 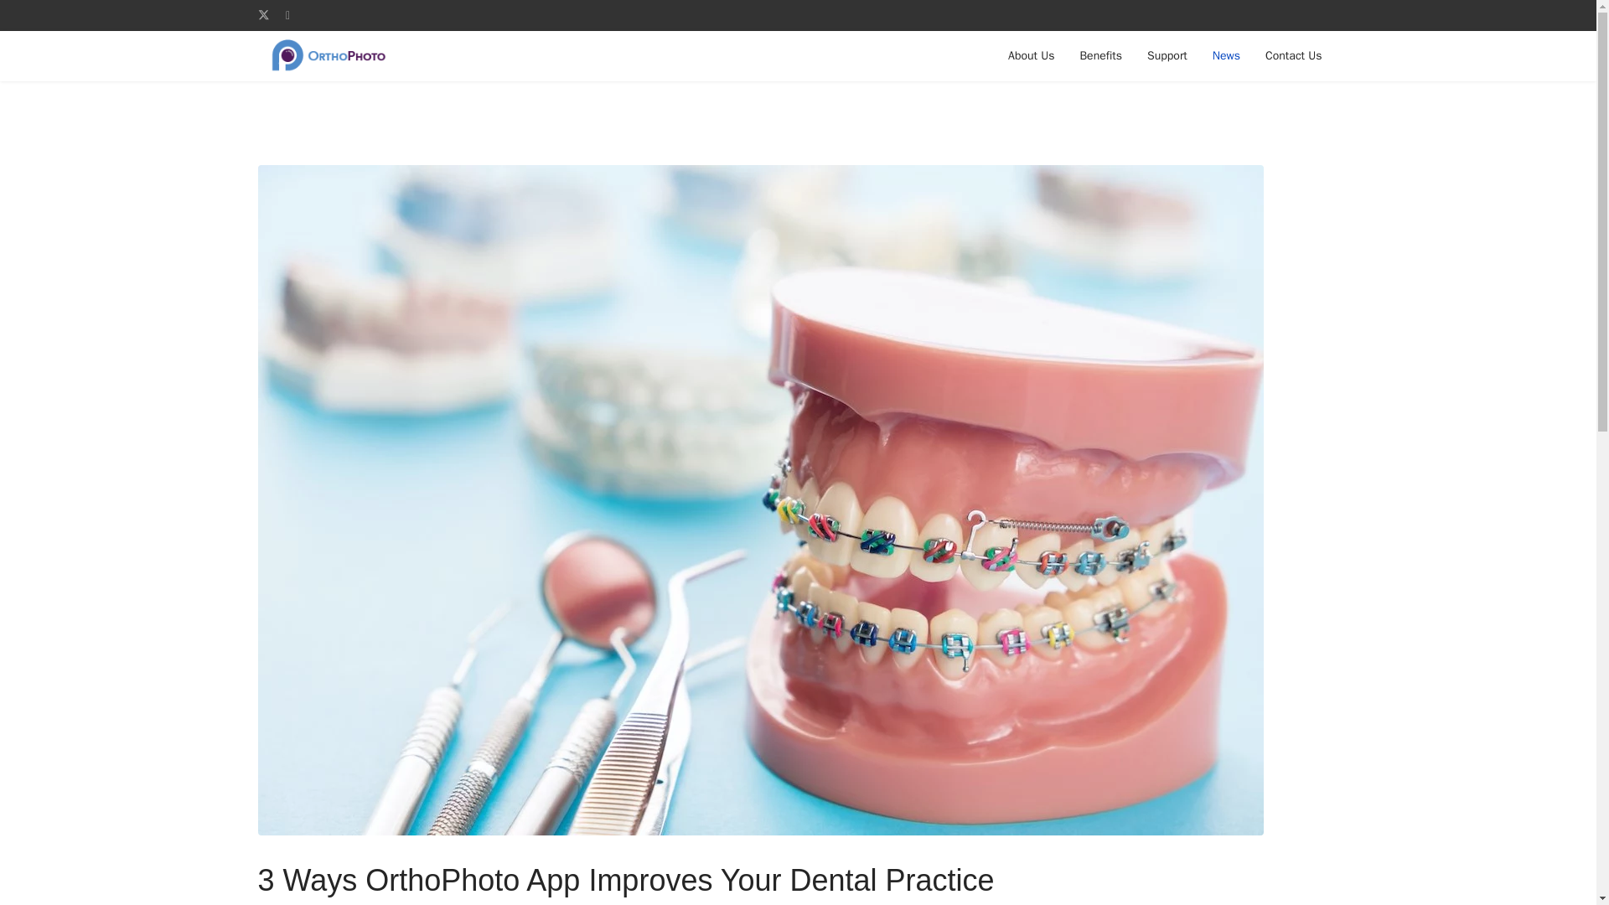 I want to click on News, so click(x=1227, y=55).